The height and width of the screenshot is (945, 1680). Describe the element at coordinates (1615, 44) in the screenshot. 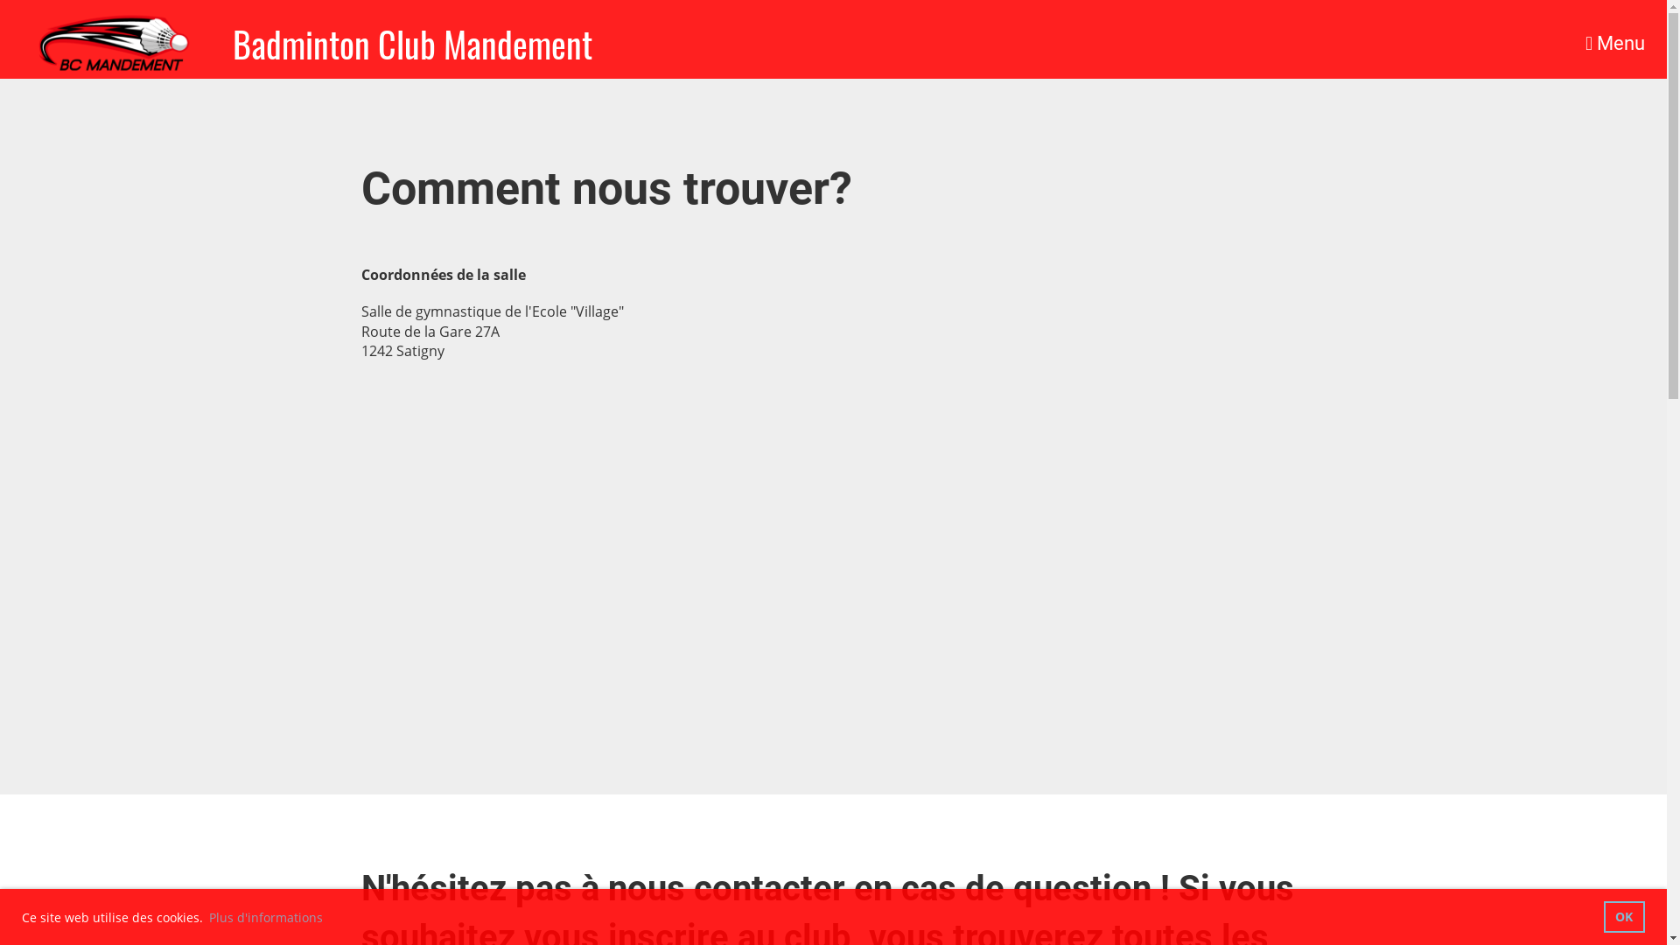

I see `Menu` at that location.